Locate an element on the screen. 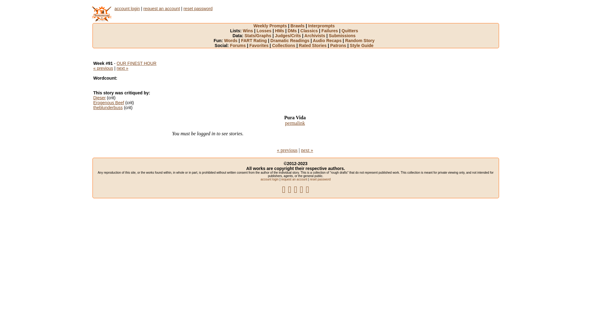 Image resolution: width=590 pixels, height=332 pixels. Dramatic Readings is located at coordinates (291, 41).